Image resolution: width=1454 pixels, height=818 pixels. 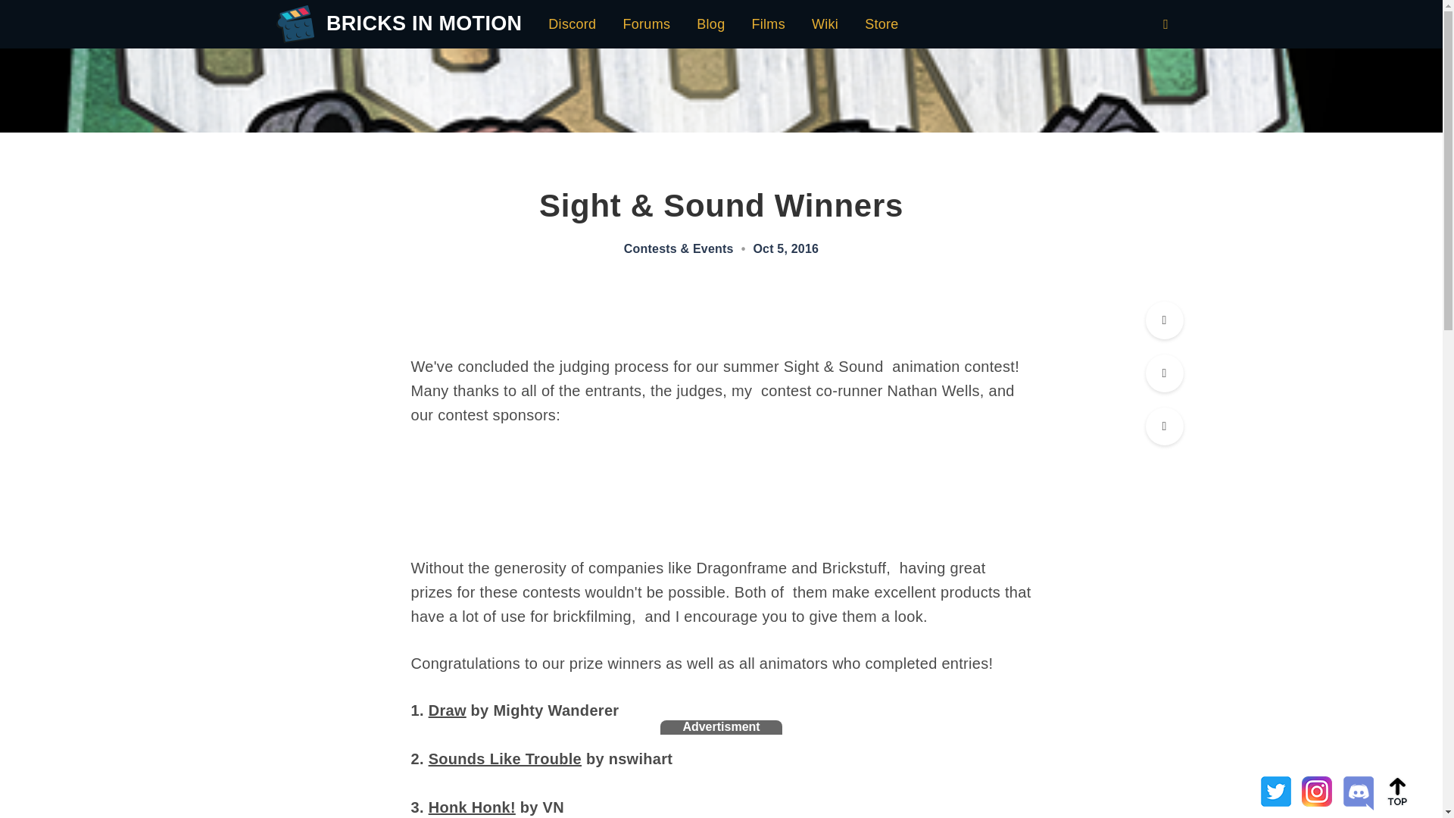 I want to click on Honk Honk!, so click(x=473, y=807).